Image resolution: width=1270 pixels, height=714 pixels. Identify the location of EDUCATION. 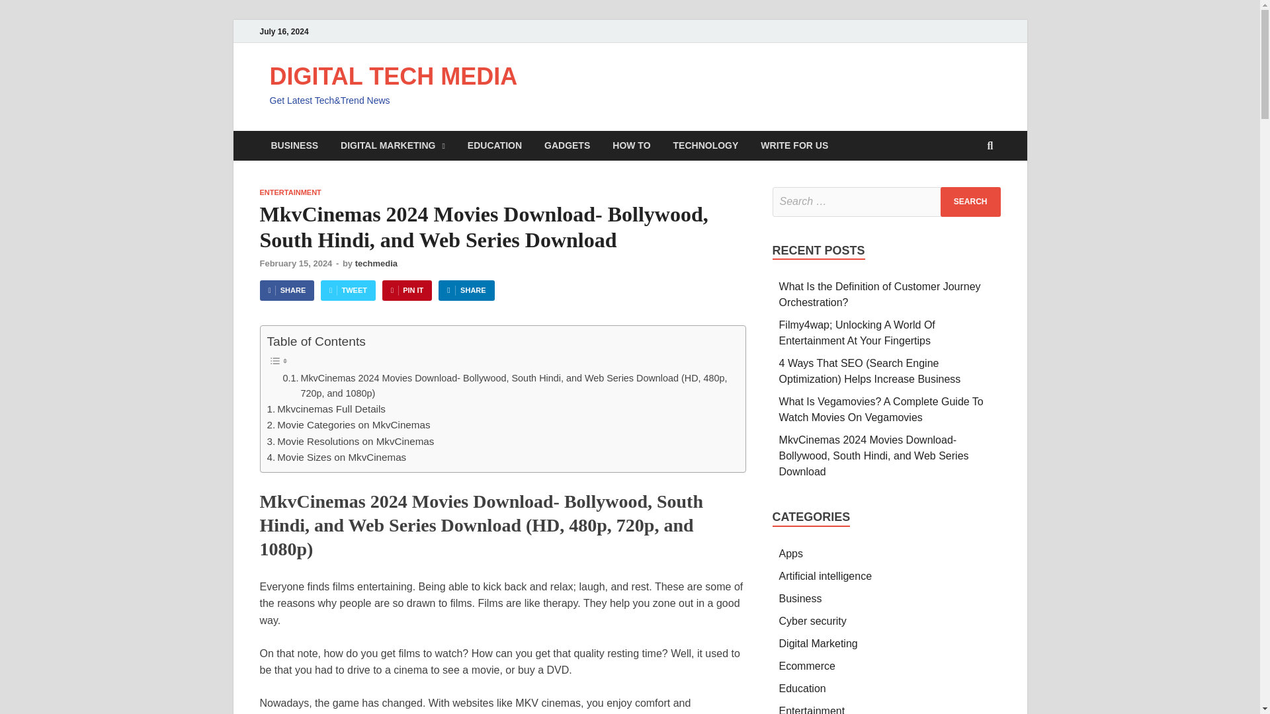
(495, 145).